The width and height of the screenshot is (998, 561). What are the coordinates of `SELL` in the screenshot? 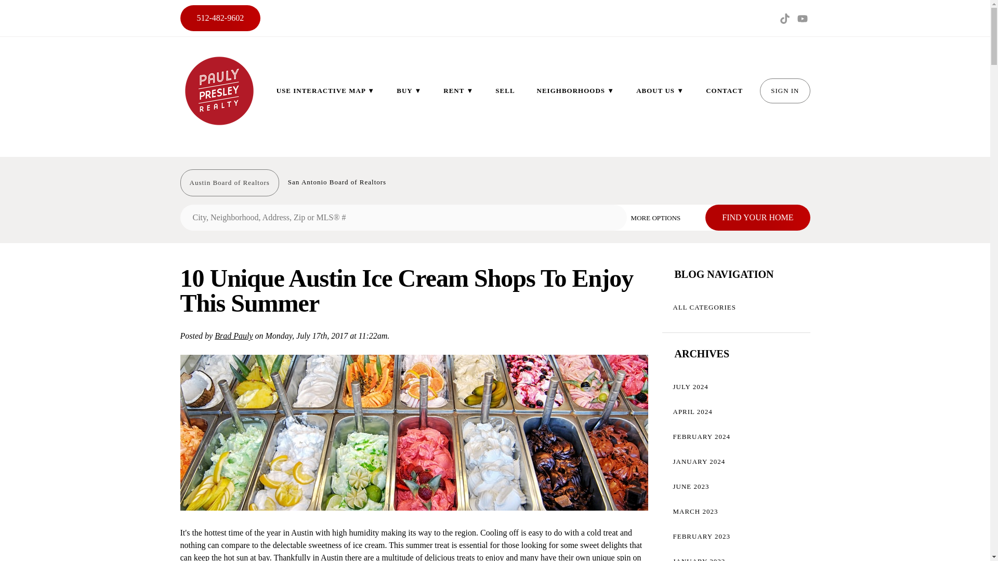 It's located at (505, 90).